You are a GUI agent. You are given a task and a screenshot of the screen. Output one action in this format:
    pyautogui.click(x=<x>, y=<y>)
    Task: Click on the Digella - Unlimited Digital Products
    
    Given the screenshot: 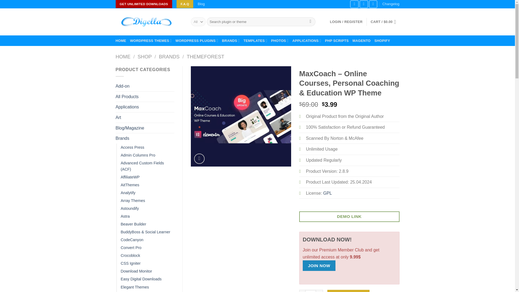 What is the action you would take?
    pyautogui.click(x=149, y=22)
    